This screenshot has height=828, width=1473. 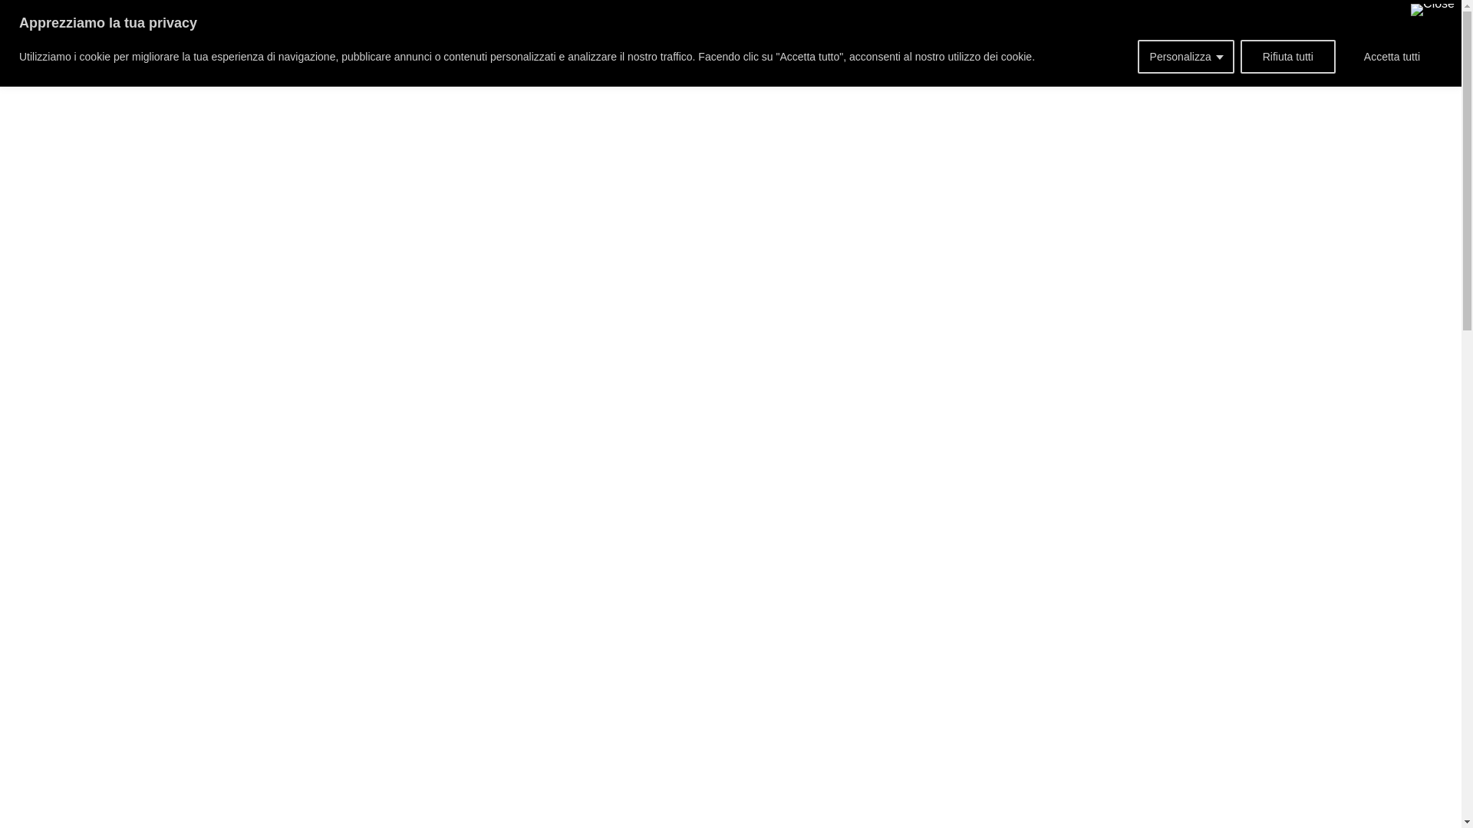 I want to click on SURFACES, so click(x=447, y=30).